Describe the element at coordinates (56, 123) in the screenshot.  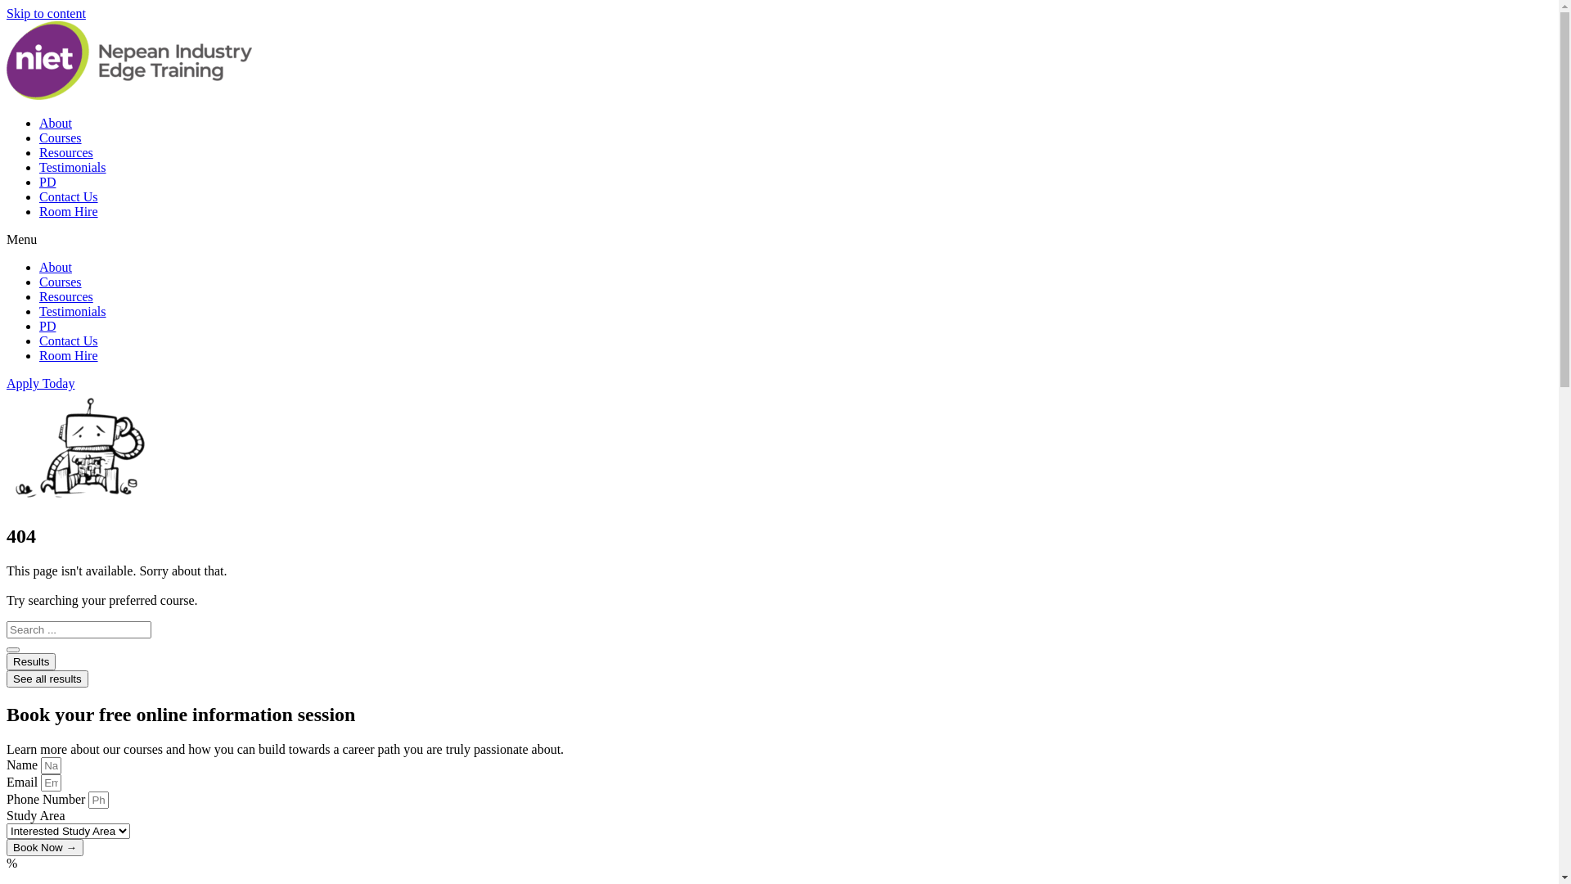
I see `About` at that location.